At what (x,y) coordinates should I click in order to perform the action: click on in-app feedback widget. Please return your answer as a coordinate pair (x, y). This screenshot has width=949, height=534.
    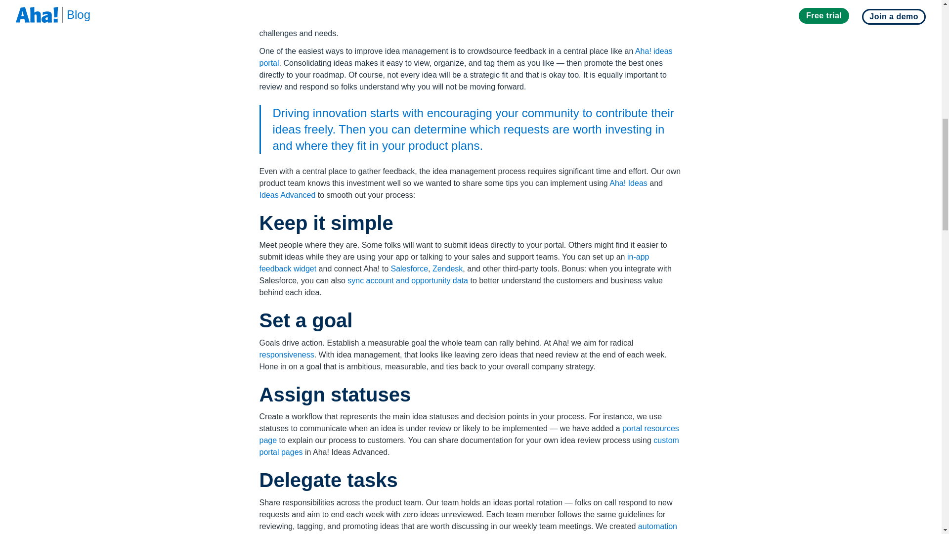
    Looking at the image, I should click on (454, 262).